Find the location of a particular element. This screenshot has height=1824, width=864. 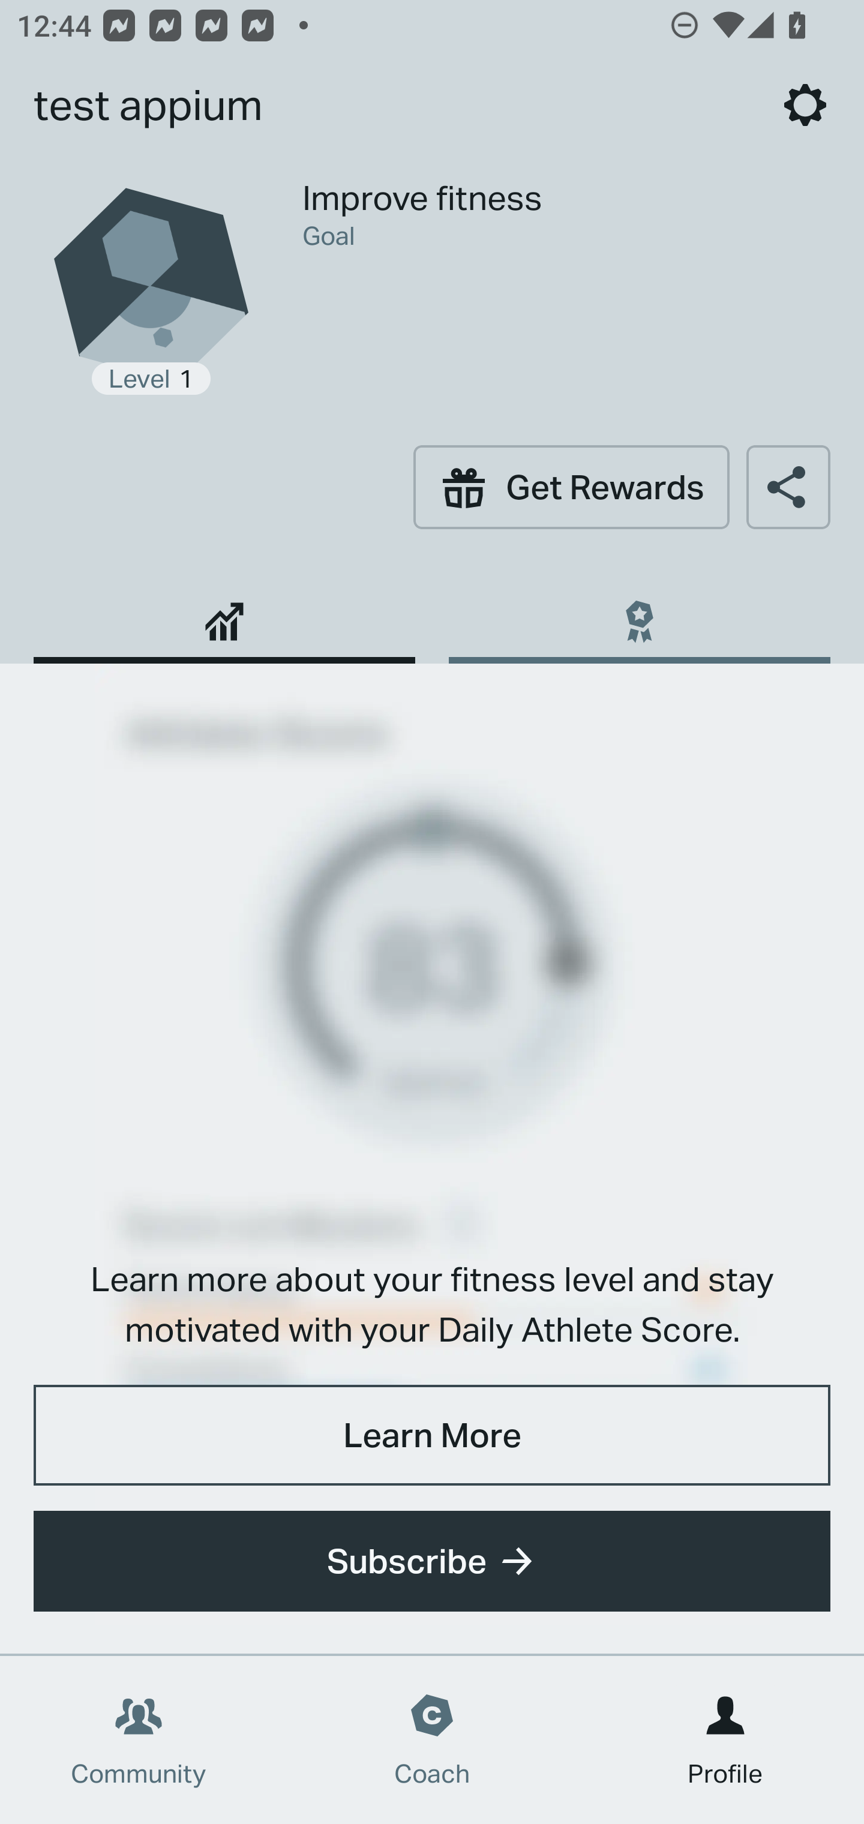

Learn More is located at coordinates (432, 1434).